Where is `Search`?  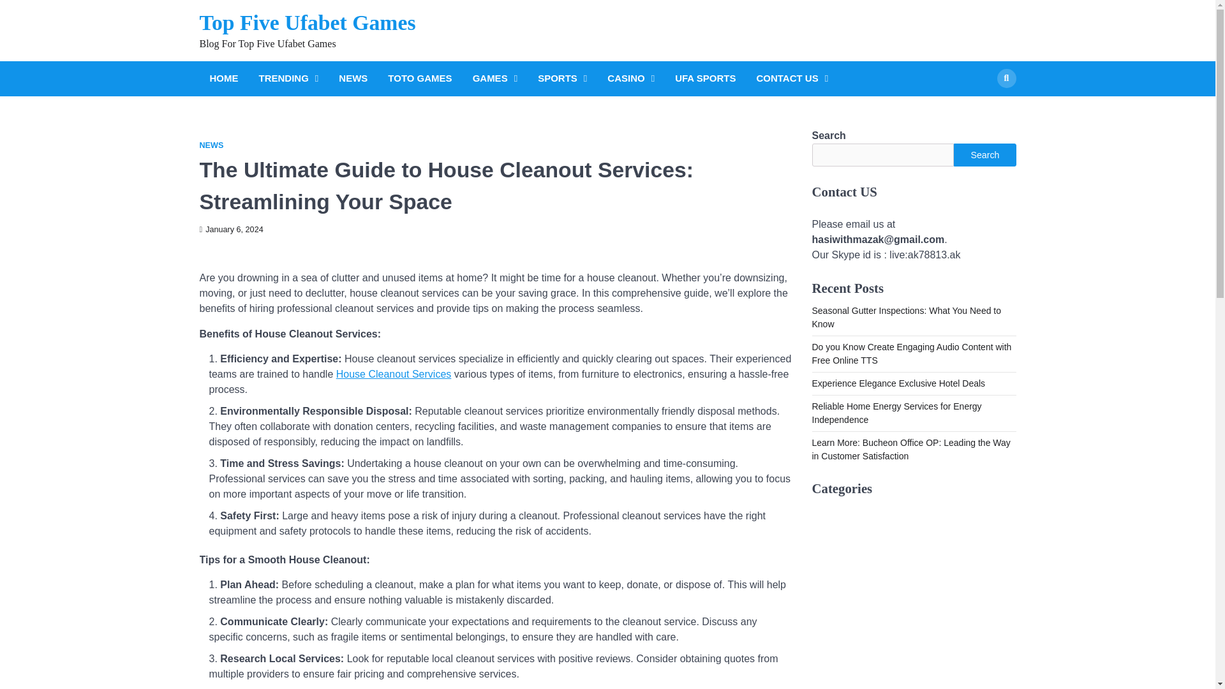 Search is located at coordinates (983, 108).